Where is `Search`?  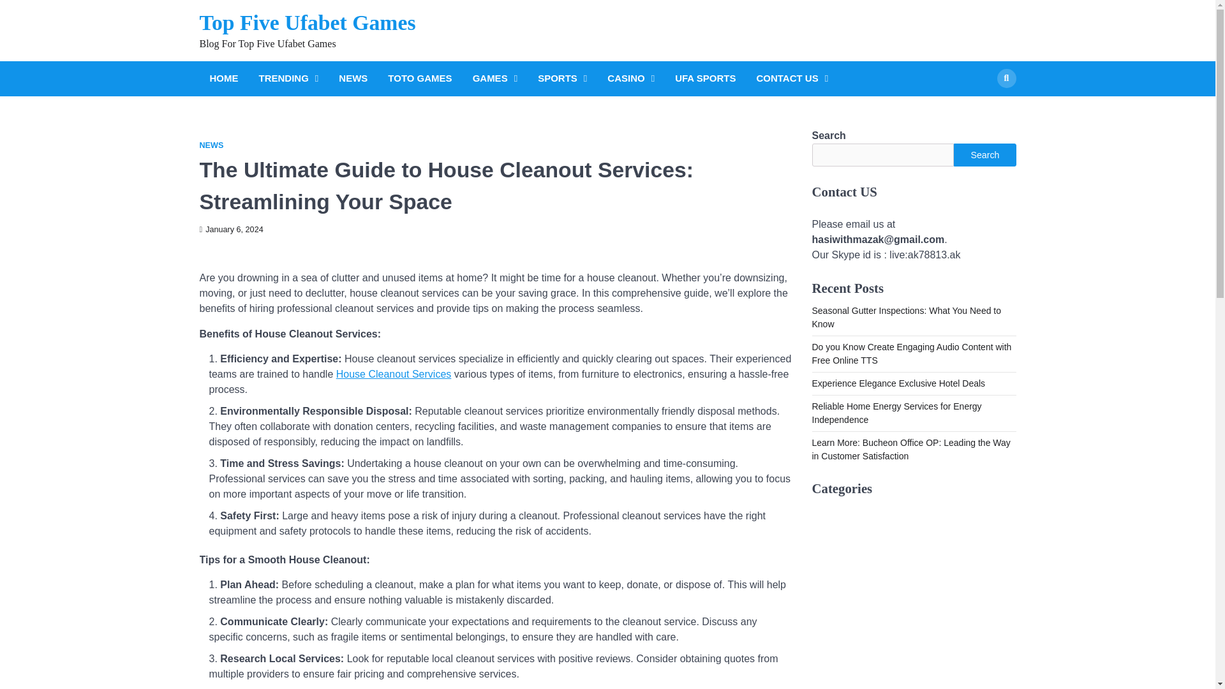 Search is located at coordinates (983, 108).